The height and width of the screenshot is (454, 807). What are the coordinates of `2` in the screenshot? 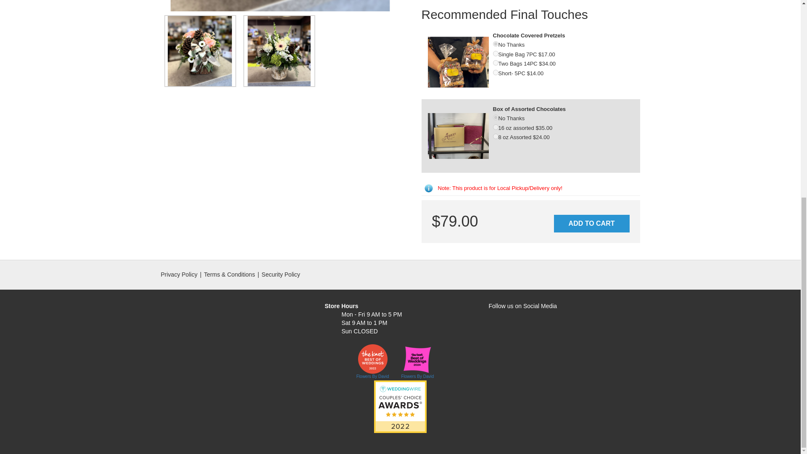 It's located at (495, 62).